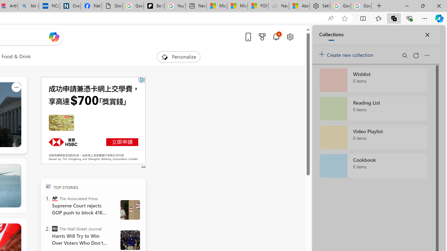 The width and height of the screenshot is (447, 251). Describe the element at coordinates (54, 37) in the screenshot. I see `Open Copilot` at that location.